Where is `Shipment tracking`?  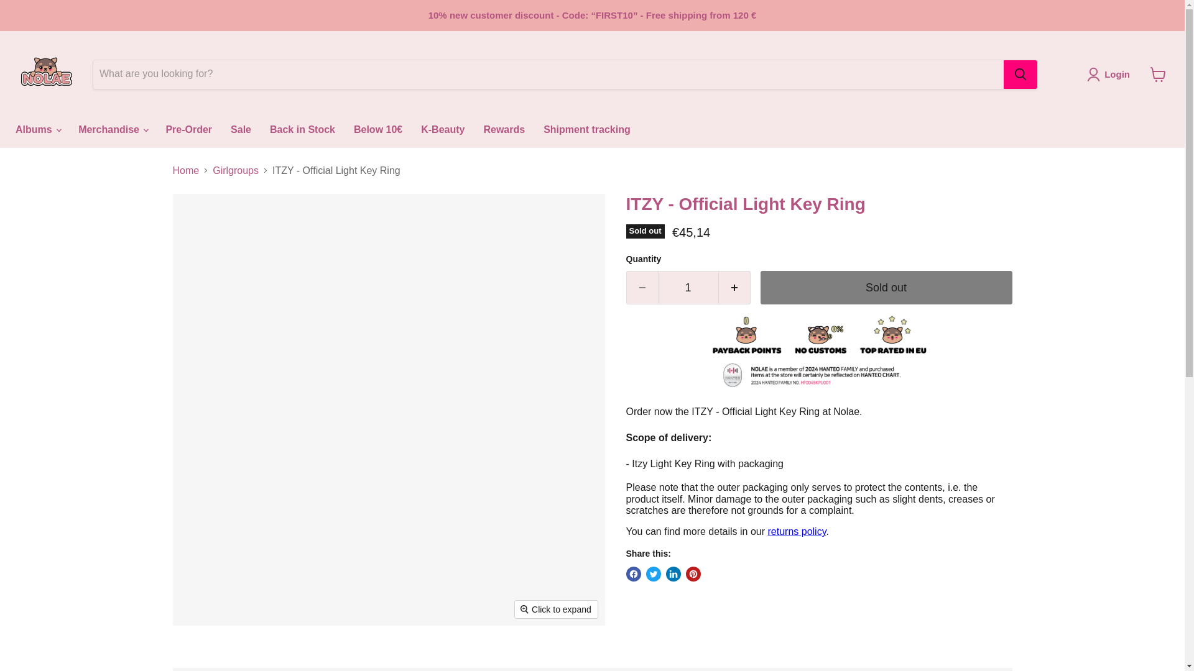
Shipment tracking is located at coordinates (587, 129).